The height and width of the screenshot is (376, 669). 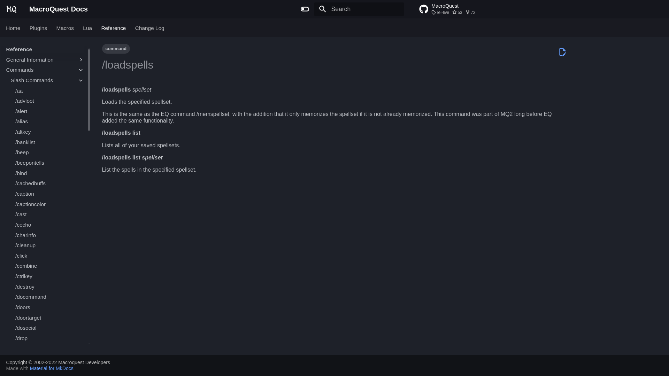 What do you see at coordinates (459, 9) in the screenshot?
I see `Change Log` at bounding box center [459, 9].